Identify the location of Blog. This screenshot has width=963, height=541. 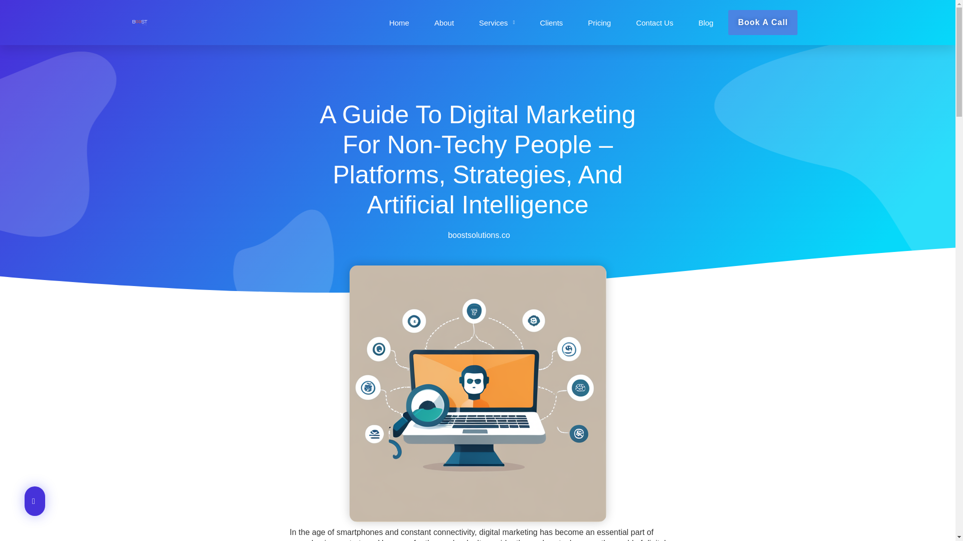
(706, 23).